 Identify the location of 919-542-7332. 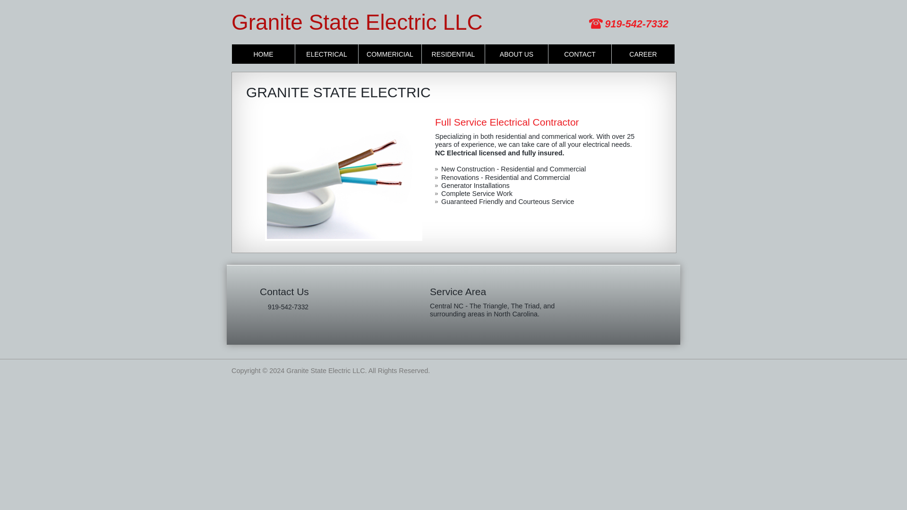
(637, 24).